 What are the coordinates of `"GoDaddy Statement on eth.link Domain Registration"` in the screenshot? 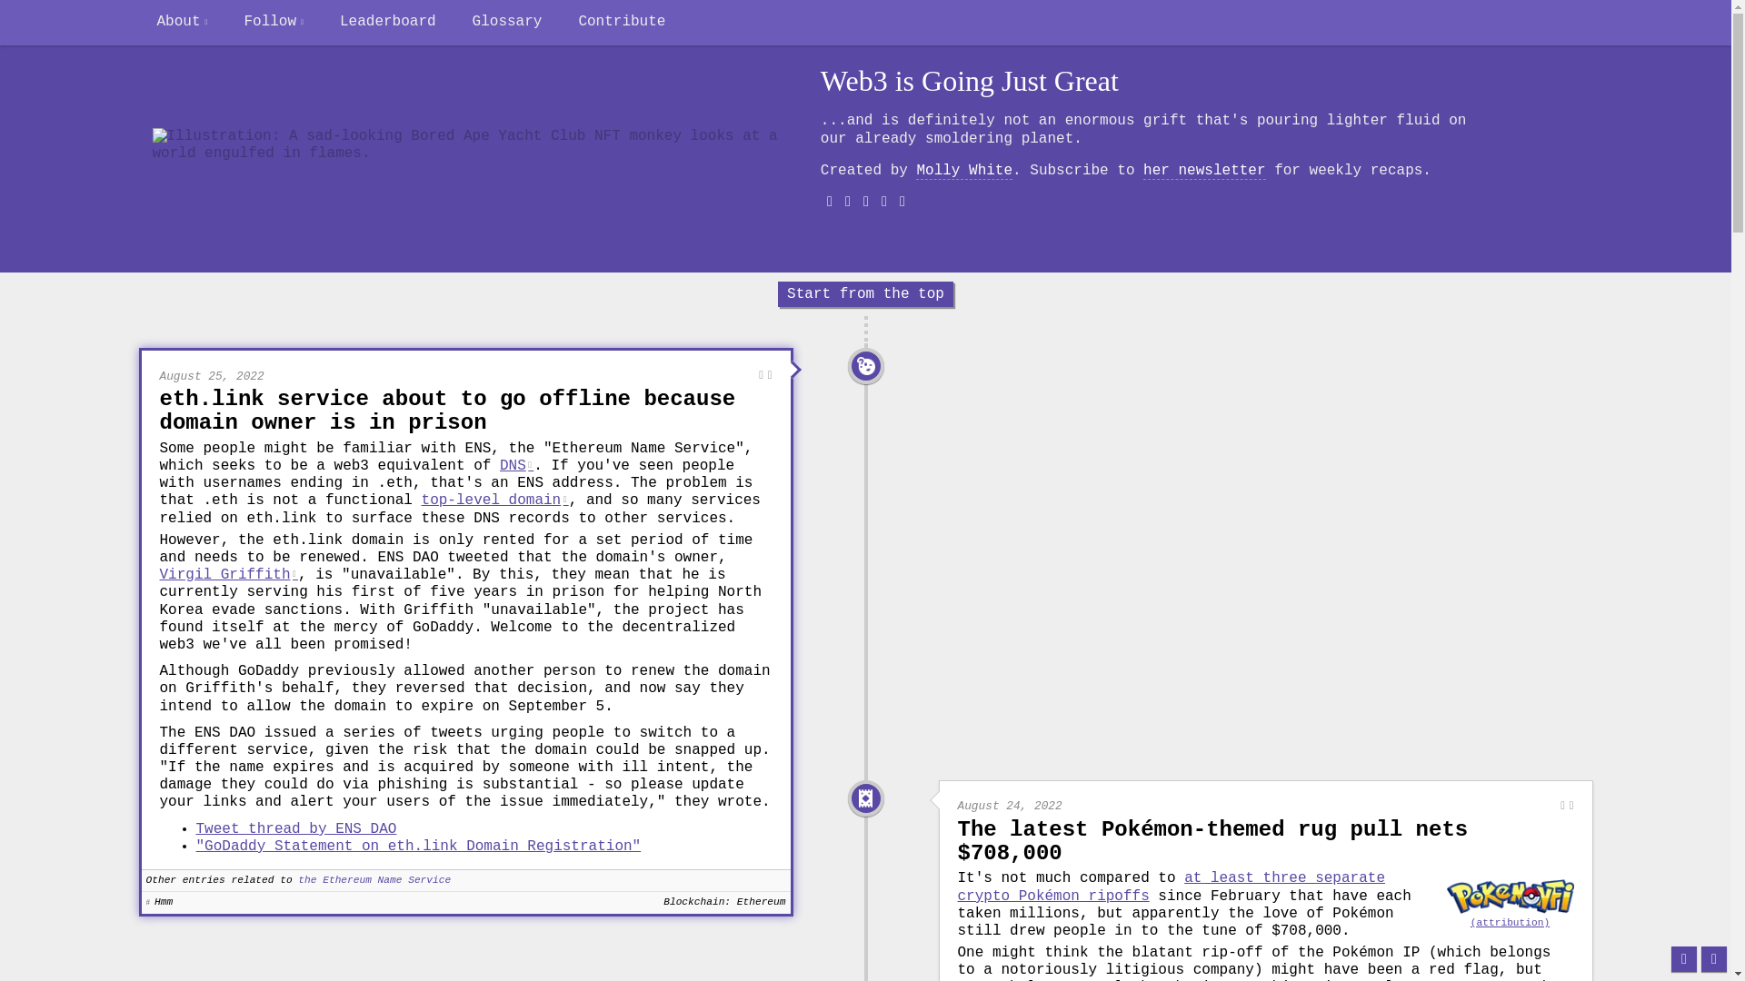 It's located at (418, 847).